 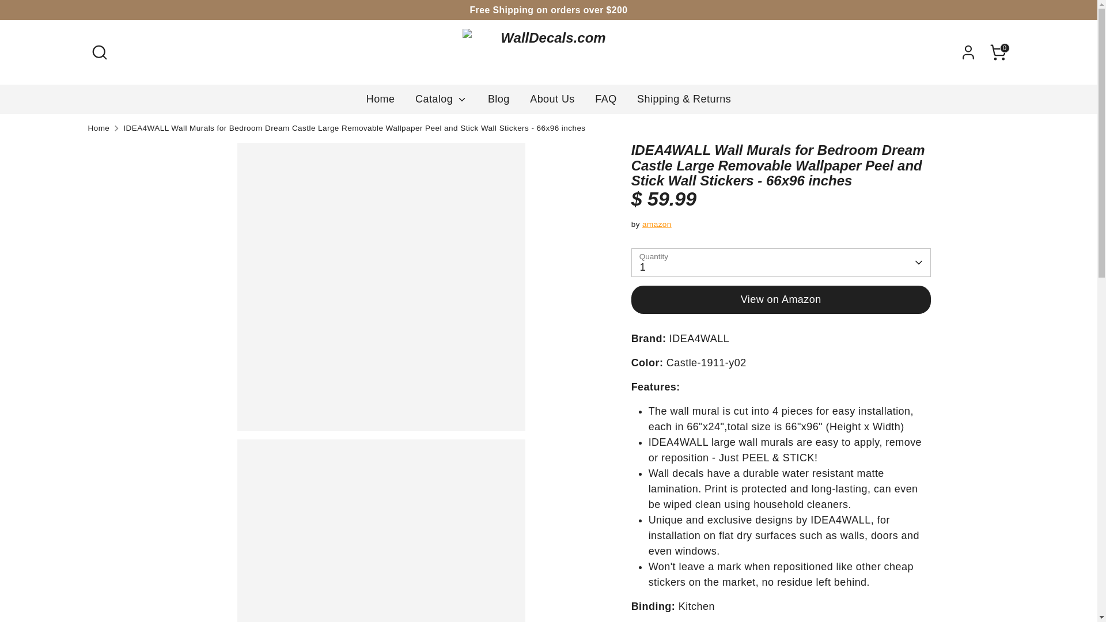 I want to click on American Express, so click(x=836, y=584).